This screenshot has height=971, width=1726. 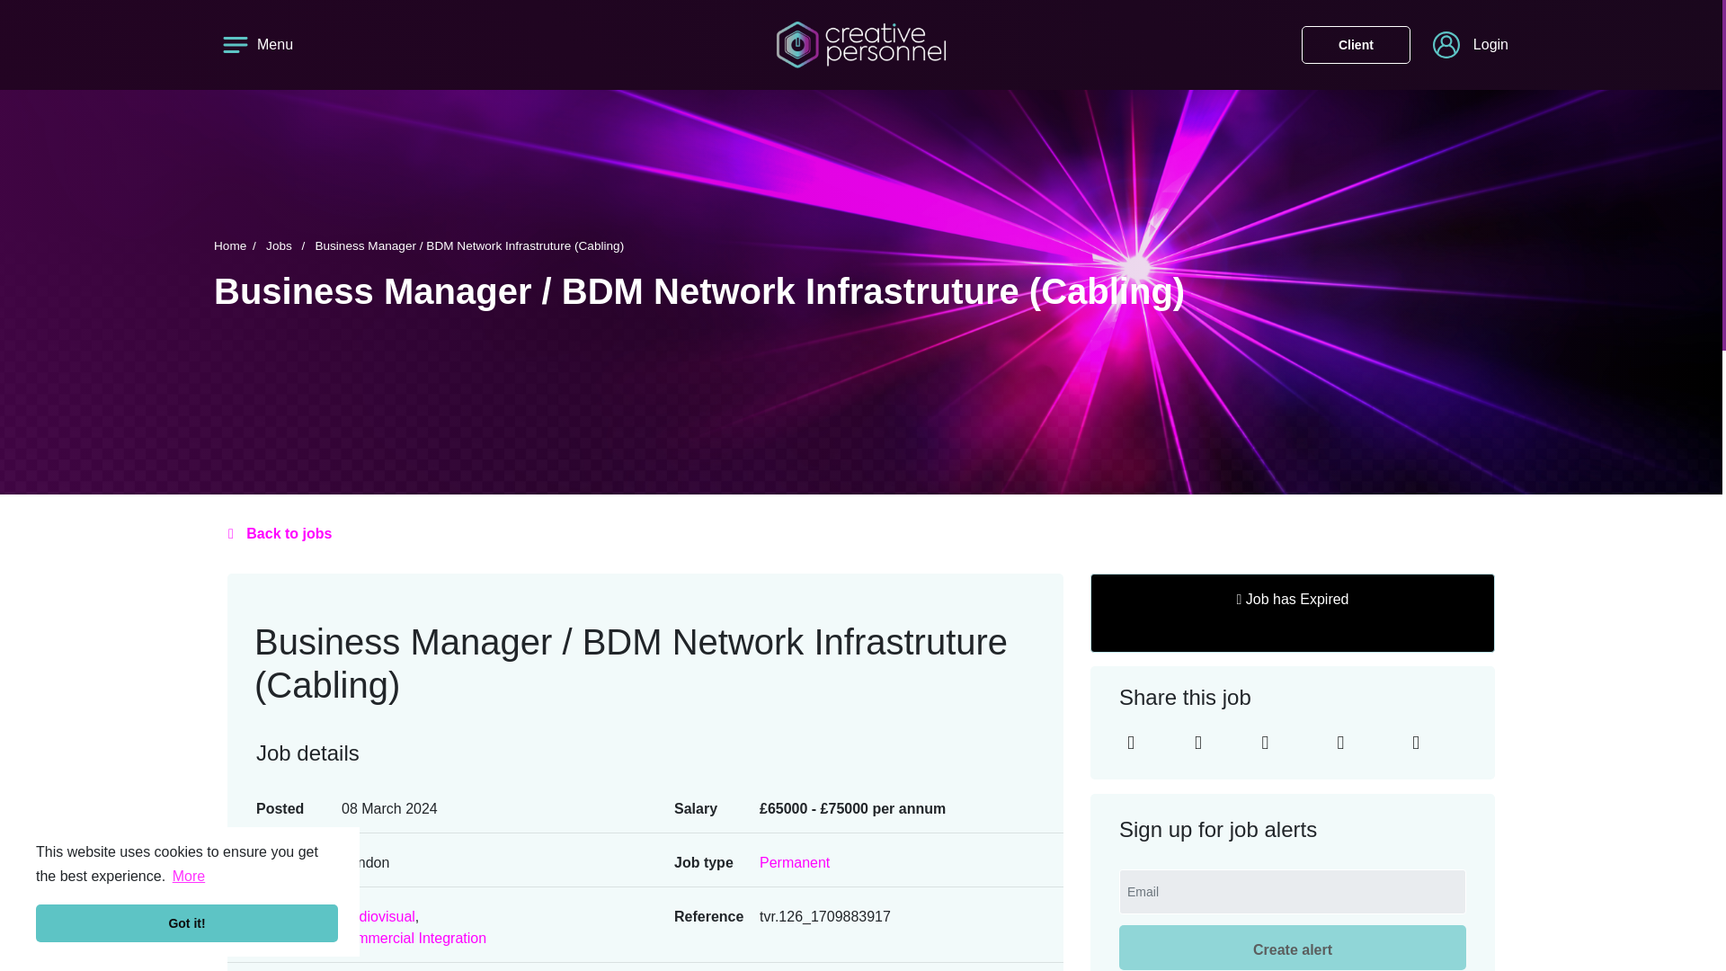 I want to click on Creative Personnel, so click(x=860, y=44).